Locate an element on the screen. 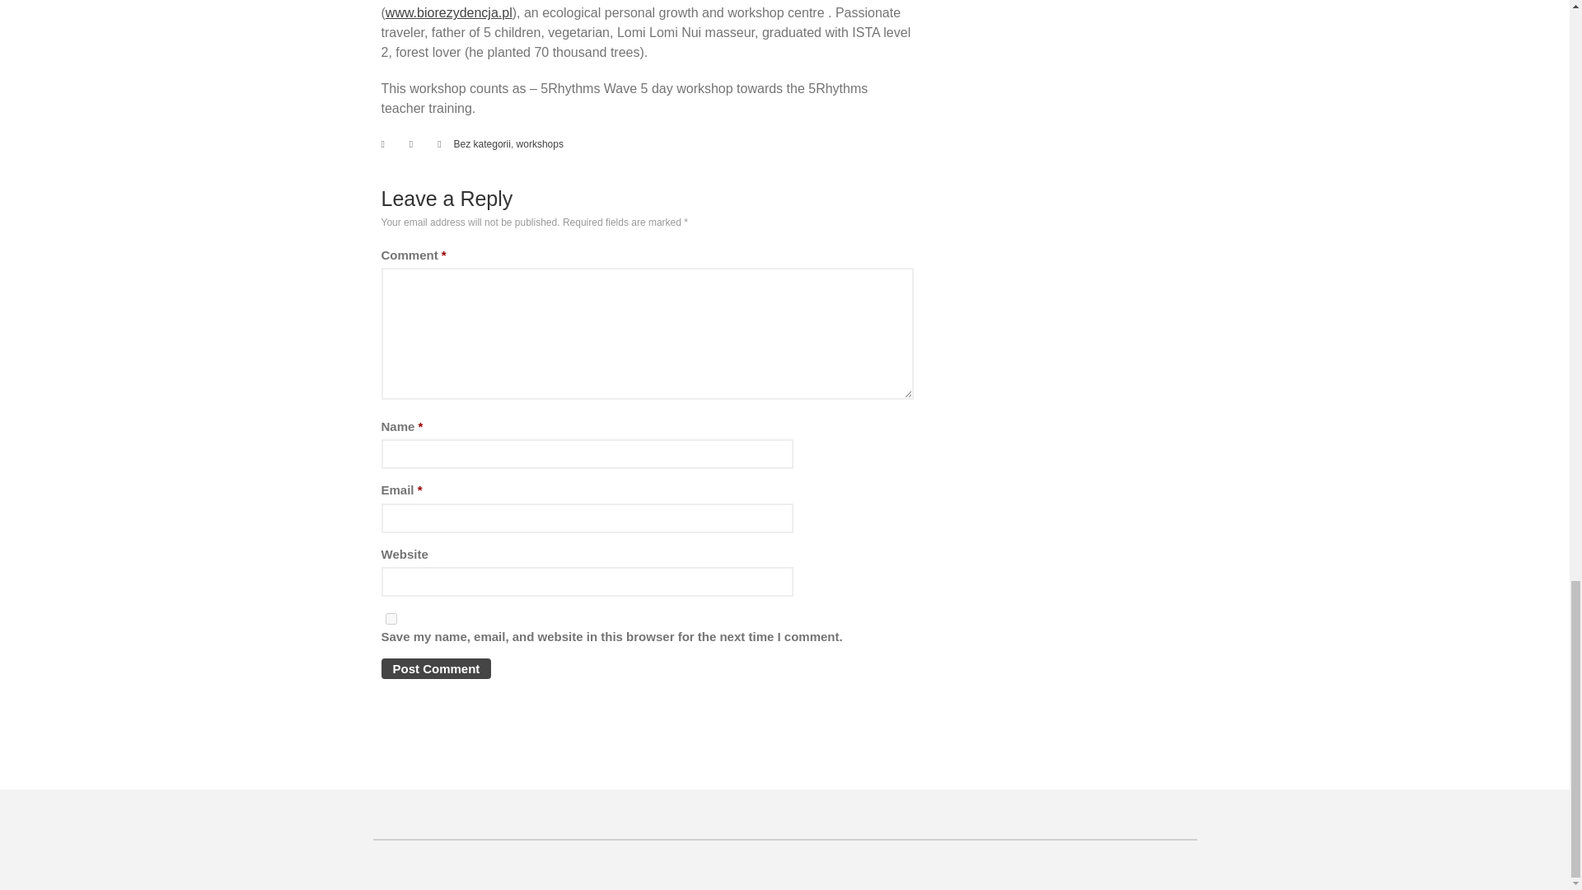 The width and height of the screenshot is (1582, 890). Post Comment is located at coordinates (435, 669).